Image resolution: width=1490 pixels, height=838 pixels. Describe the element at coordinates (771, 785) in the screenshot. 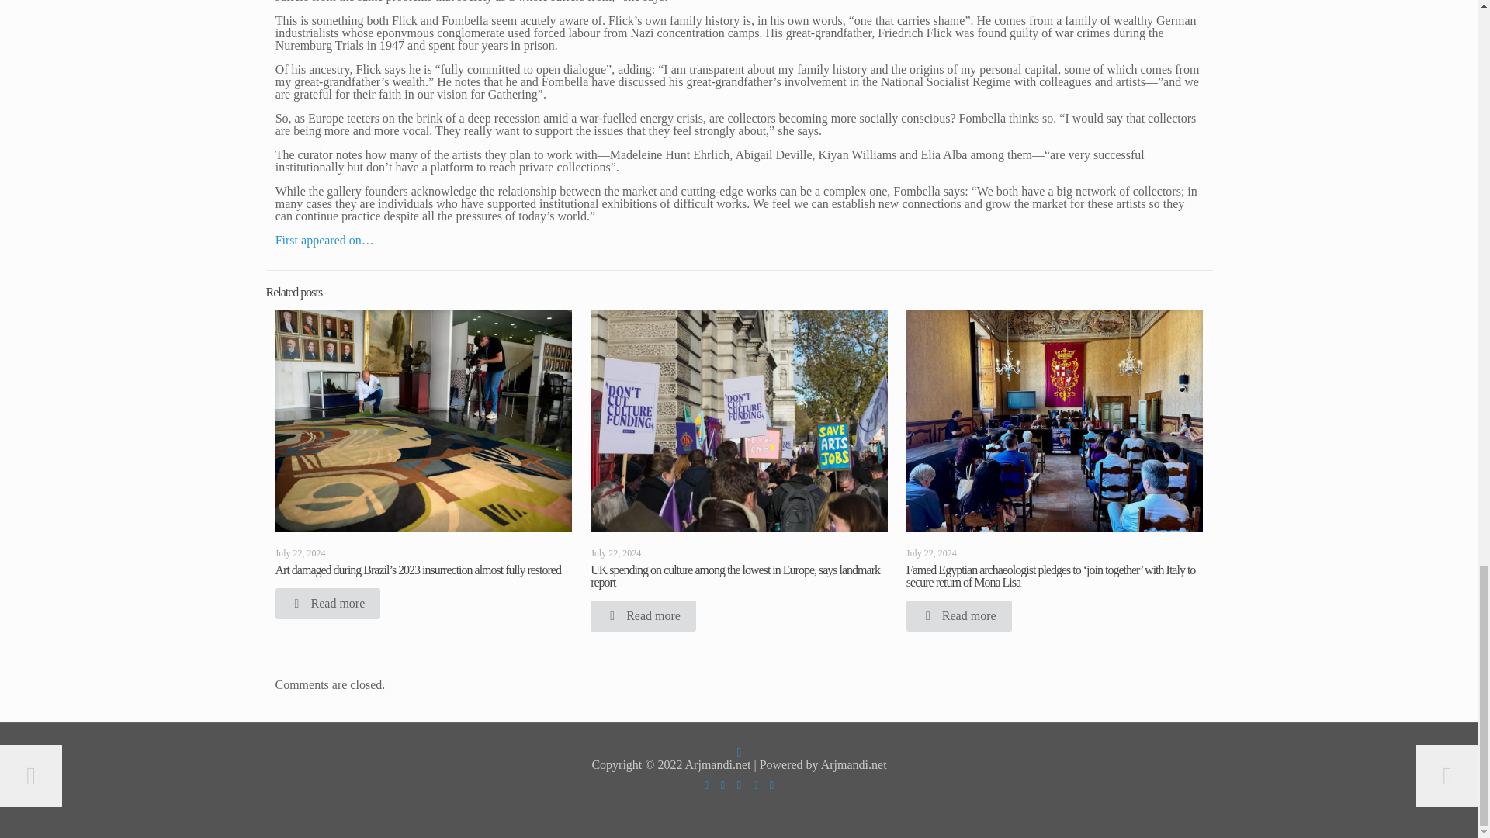

I see `etsy` at that location.